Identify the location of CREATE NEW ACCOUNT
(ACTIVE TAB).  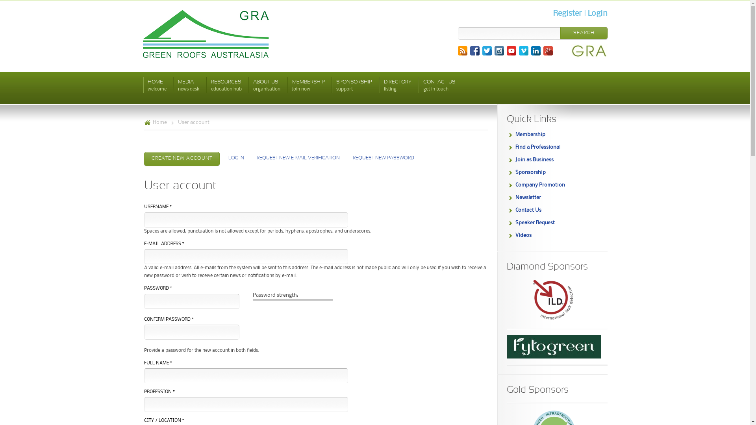
(182, 159).